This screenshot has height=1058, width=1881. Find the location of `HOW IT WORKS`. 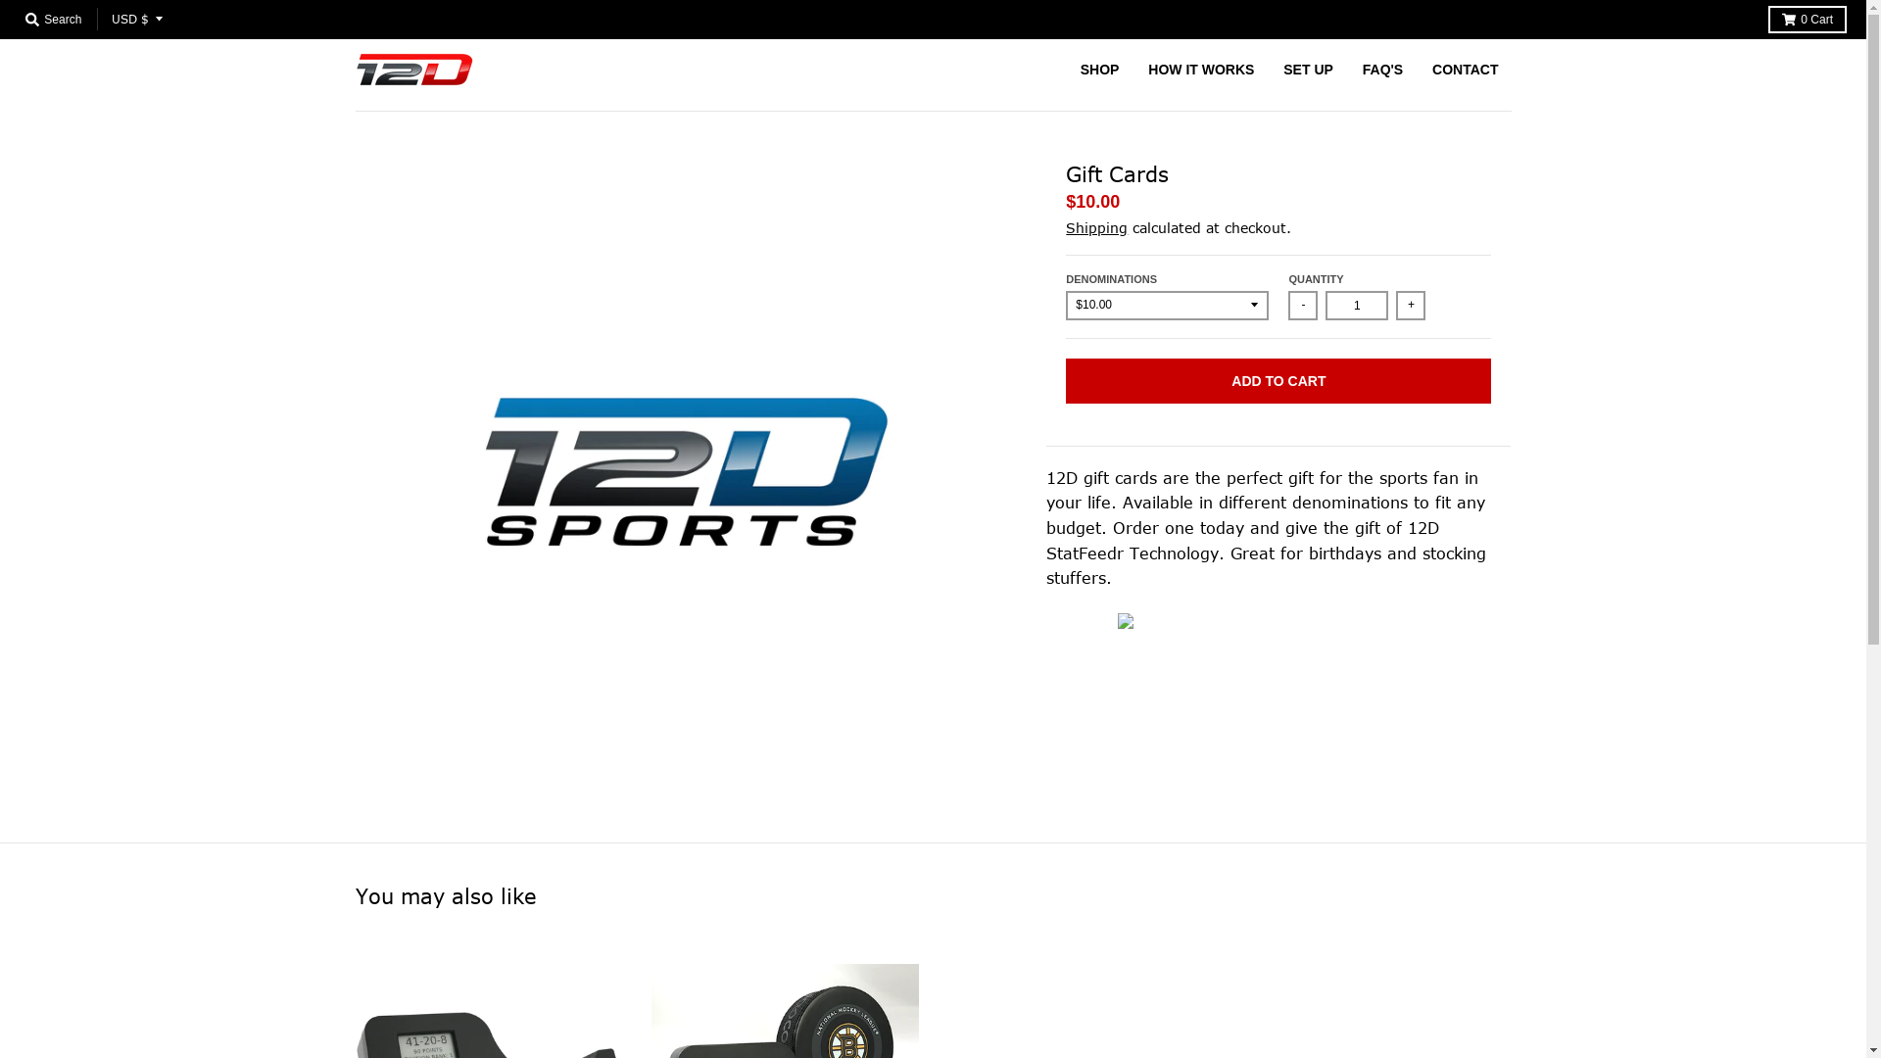

HOW IT WORKS is located at coordinates (1201, 70).